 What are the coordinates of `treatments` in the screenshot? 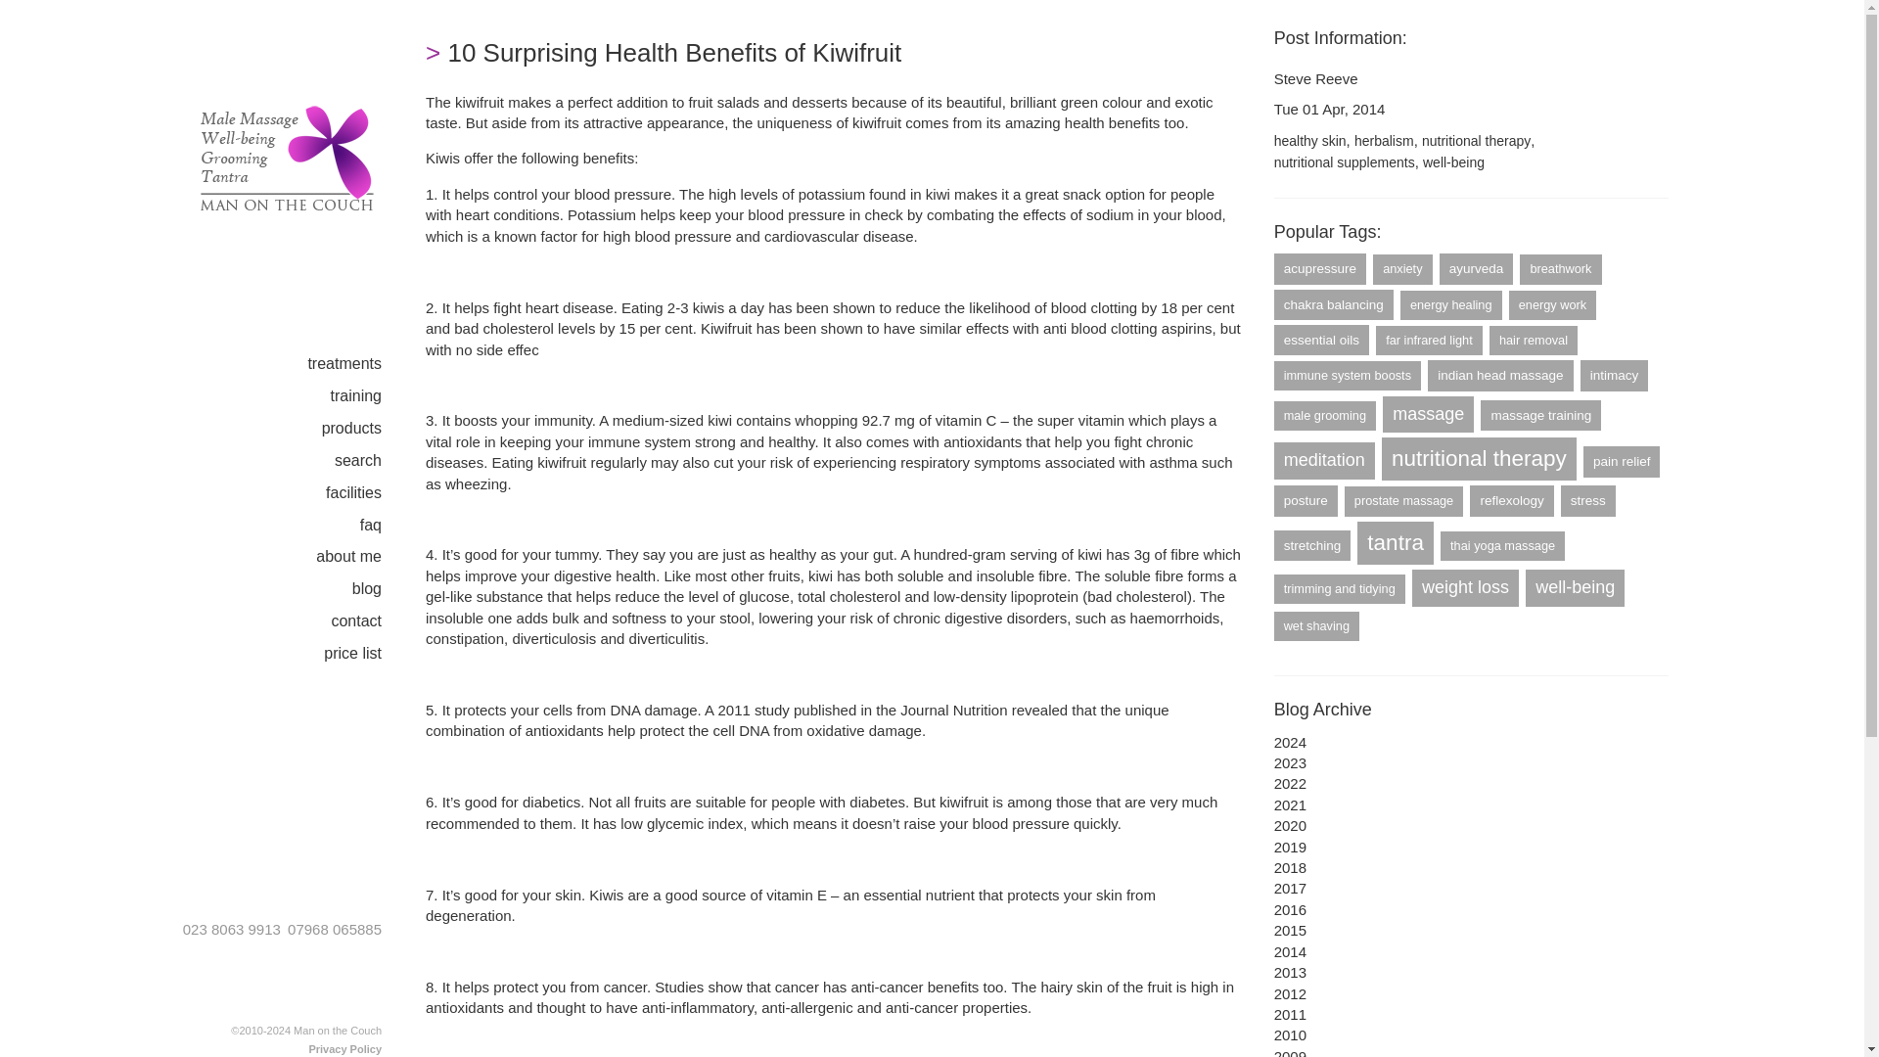 It's located at (359, 364).